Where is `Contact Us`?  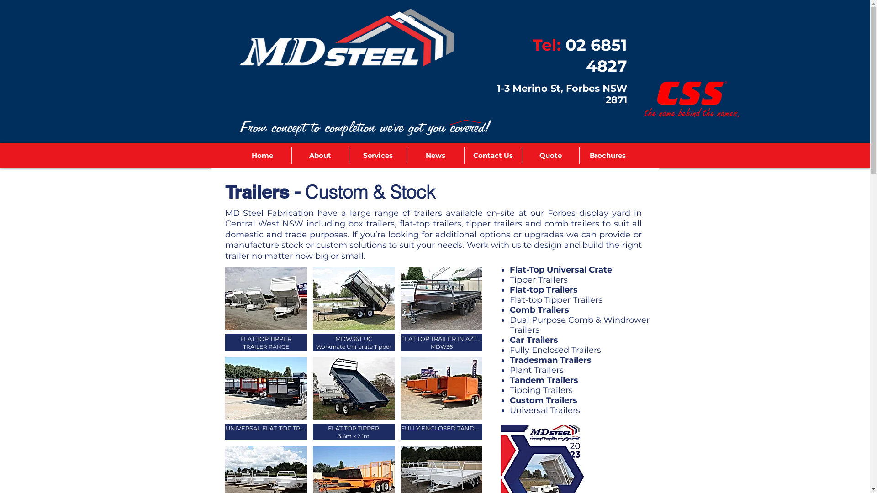 Contact Us is located at coordinates (493, 155).